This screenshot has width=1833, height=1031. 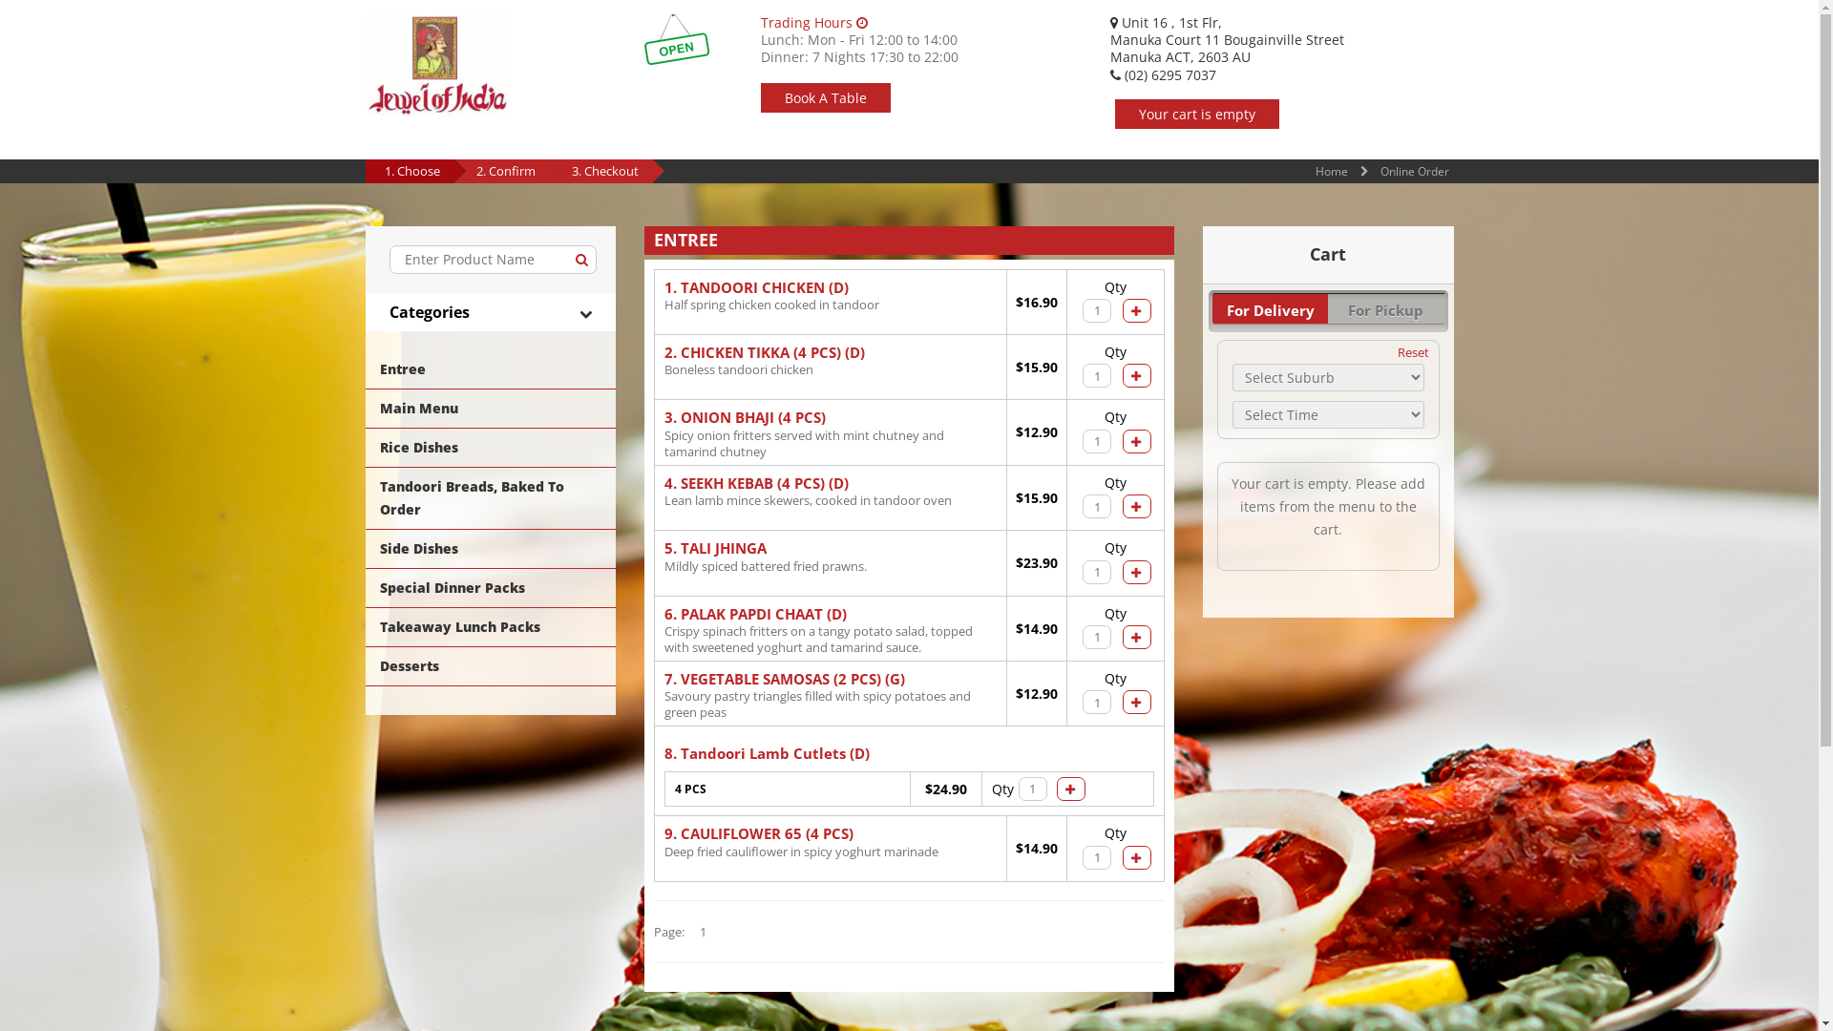 I want to click on 3. Checkout, so click(x=604, y=171).